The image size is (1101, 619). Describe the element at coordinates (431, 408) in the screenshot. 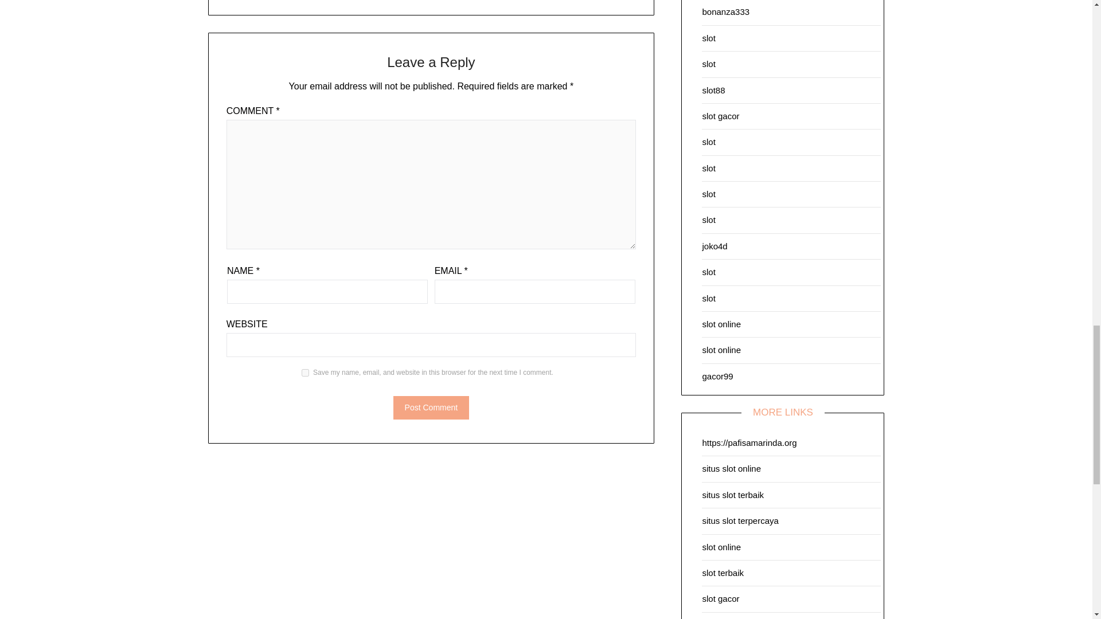

I see `Post Comment` at that location.